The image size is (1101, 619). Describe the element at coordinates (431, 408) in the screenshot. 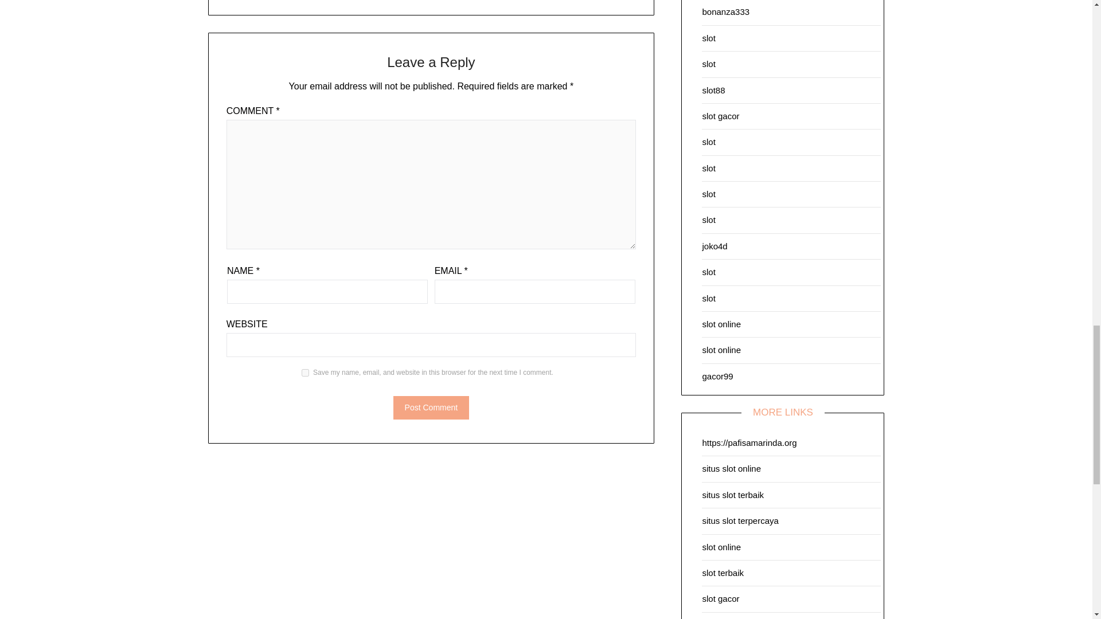

I see `Post Comment` at that location.